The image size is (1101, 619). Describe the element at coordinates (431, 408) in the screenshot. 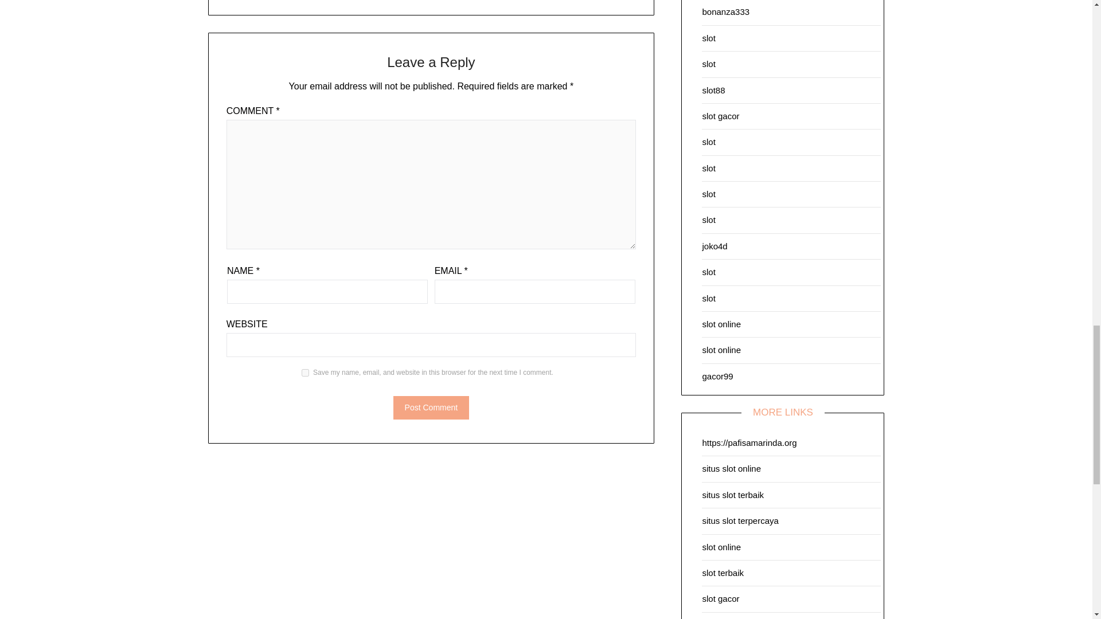

I see `Post Comment` at that location.